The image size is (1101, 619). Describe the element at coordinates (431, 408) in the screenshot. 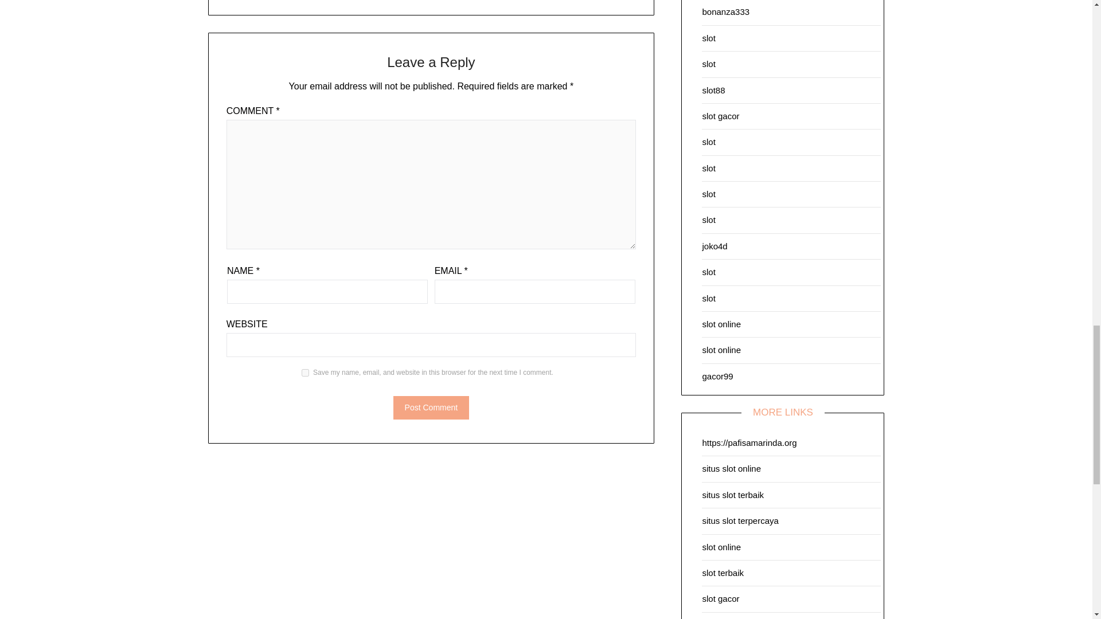

I see `Post Comment` at that location.